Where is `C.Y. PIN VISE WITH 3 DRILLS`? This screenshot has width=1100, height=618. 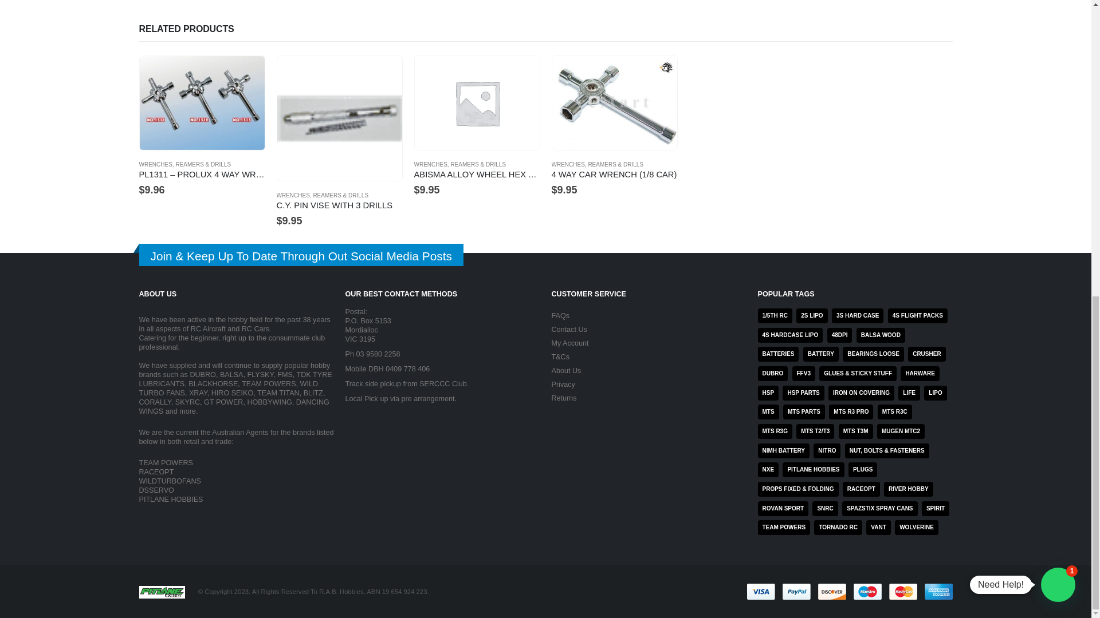
C.Y. PIN VISE WITH 3 DRILLS is located at coordinates (339, 206).